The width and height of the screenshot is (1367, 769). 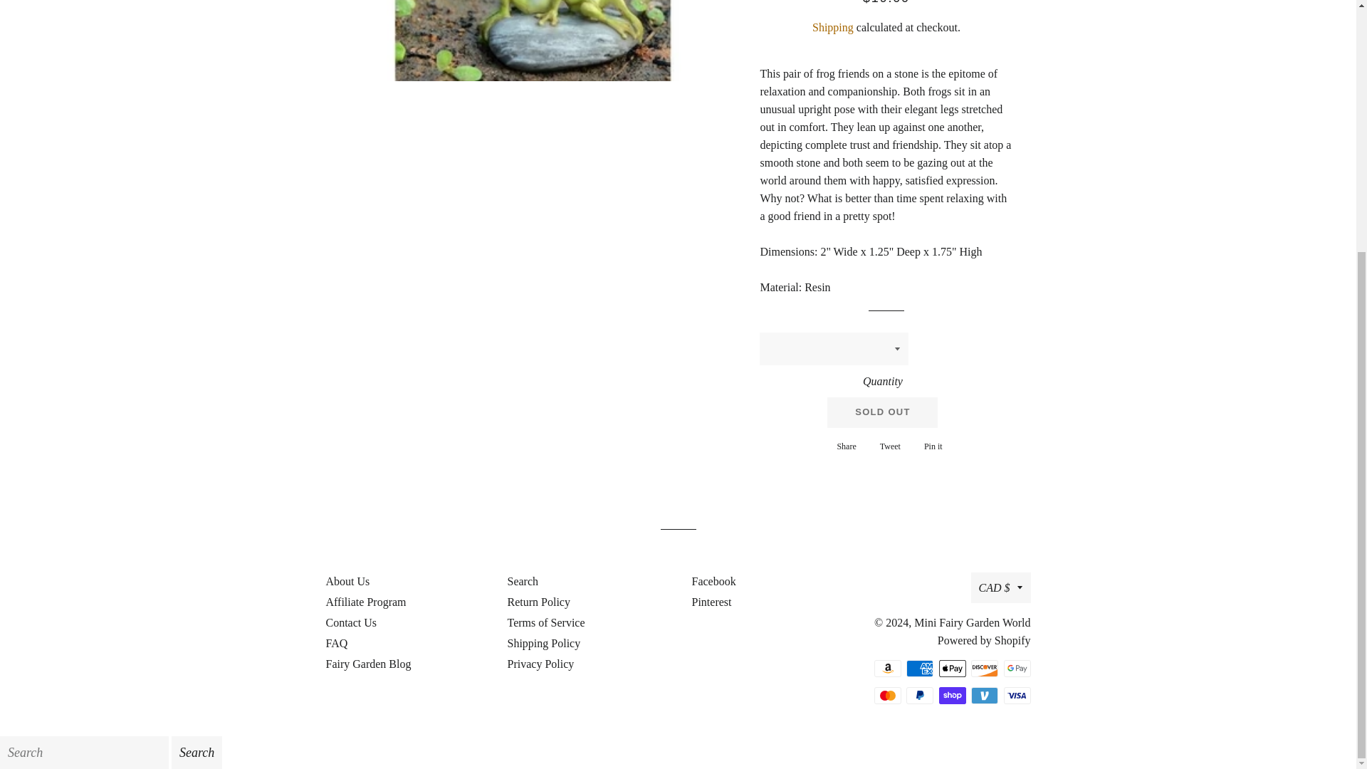 What do you see at coordinates (887, 668) in the screenshot?
I see `PayPal` at bounding box center [887, 668].